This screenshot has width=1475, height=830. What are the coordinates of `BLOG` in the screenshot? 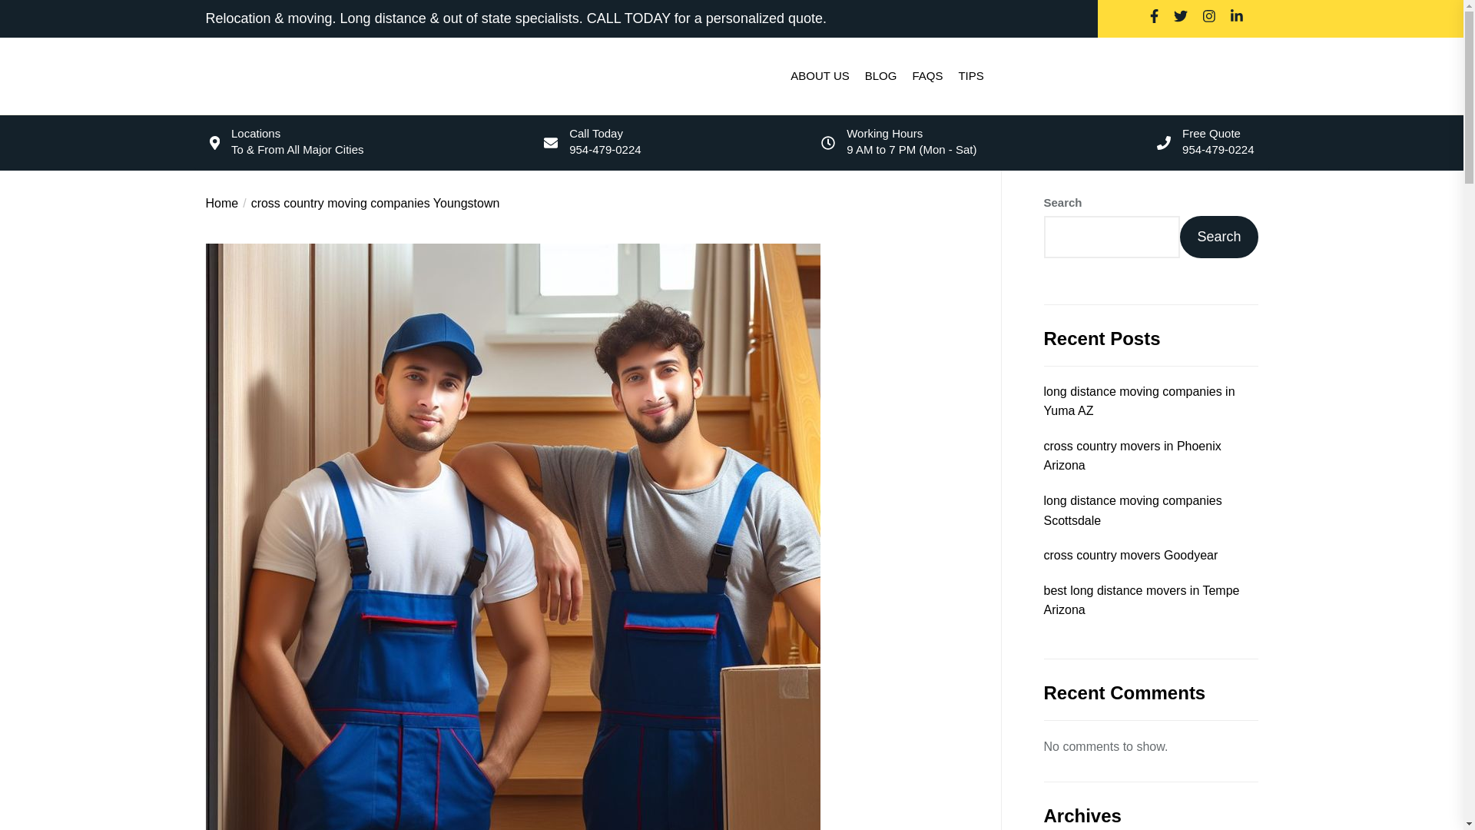 It's located at (880, 75).